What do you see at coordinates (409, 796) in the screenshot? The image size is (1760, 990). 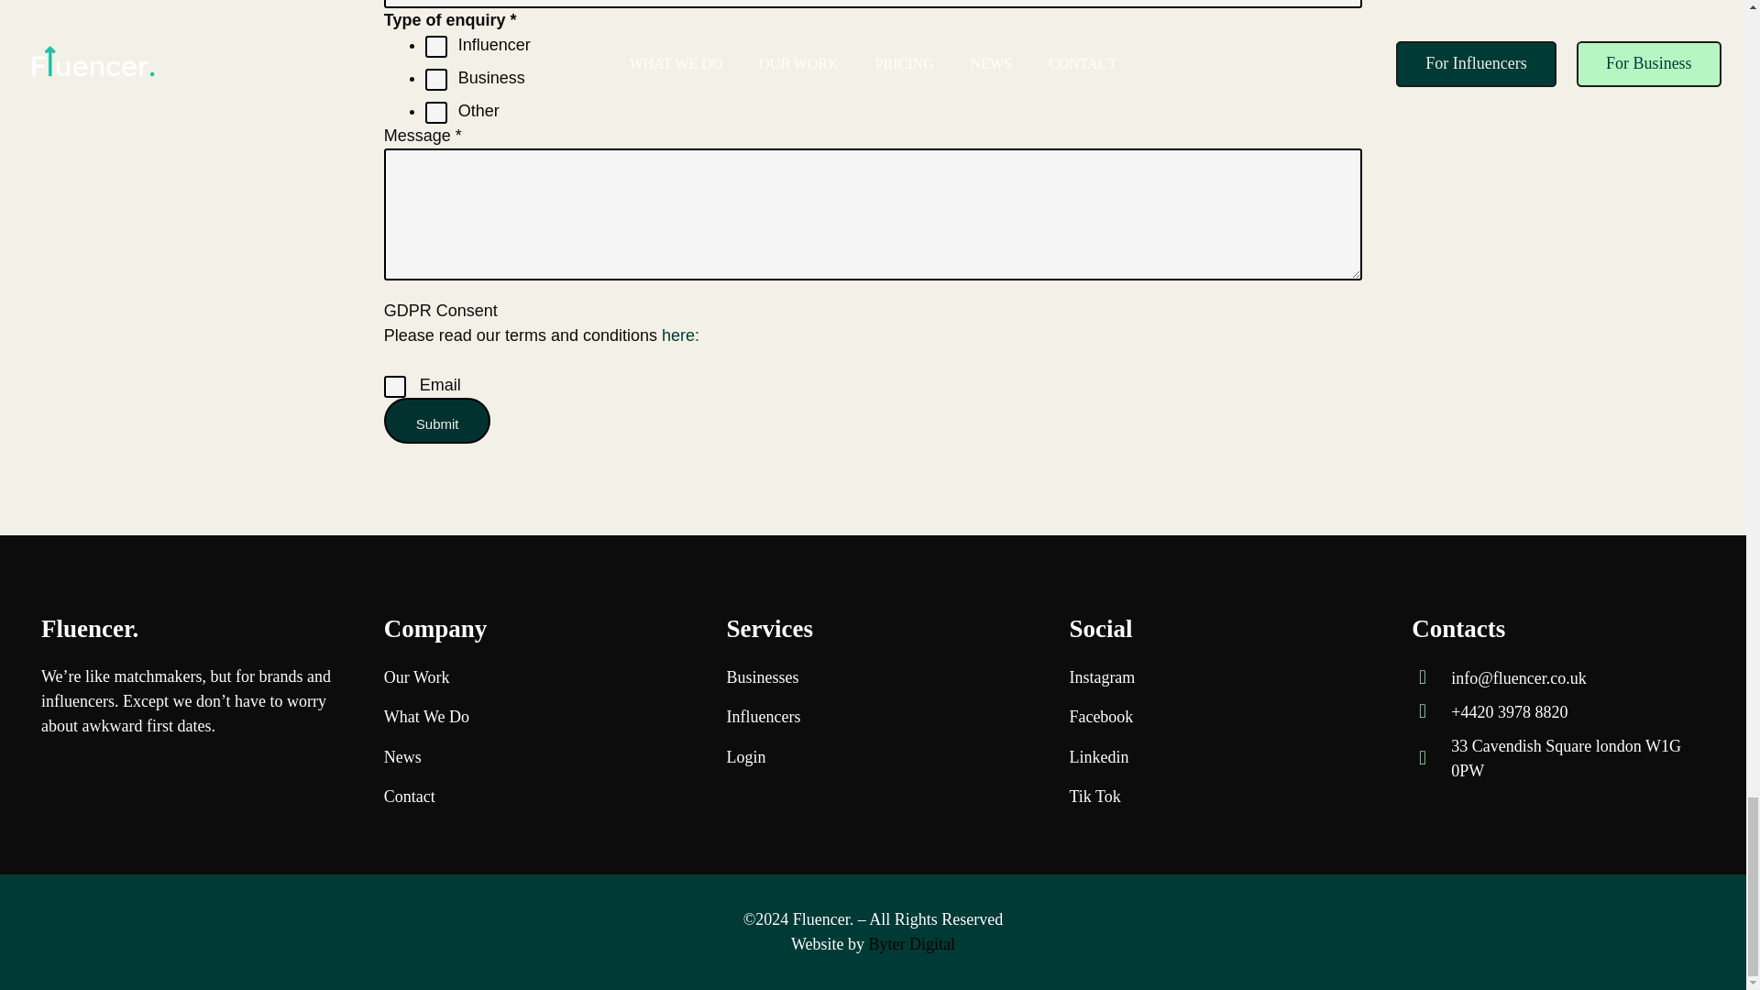 I see `Contact` at bounding box center [409, 796].